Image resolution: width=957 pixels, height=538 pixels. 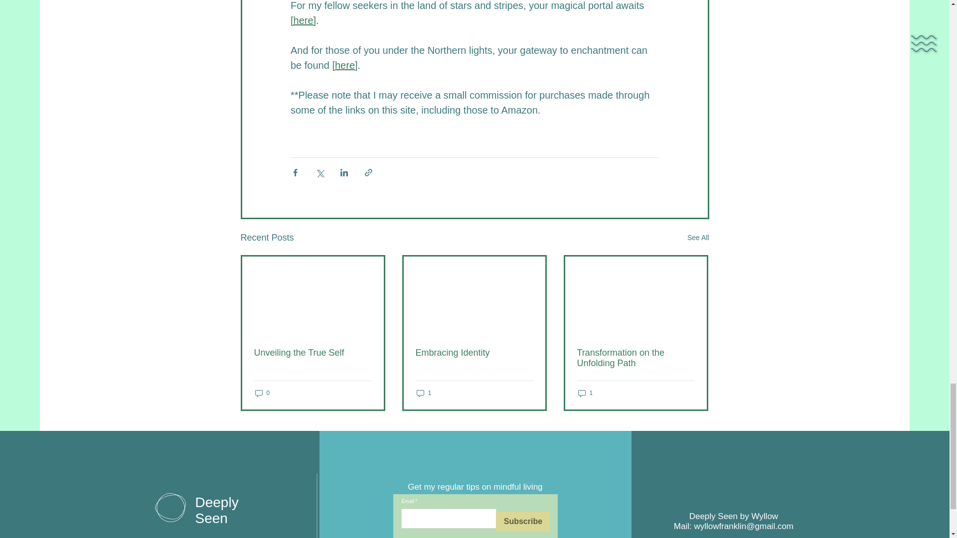 I want to click on Transformation on the Unfolding Path, so click(x=636, y=358).